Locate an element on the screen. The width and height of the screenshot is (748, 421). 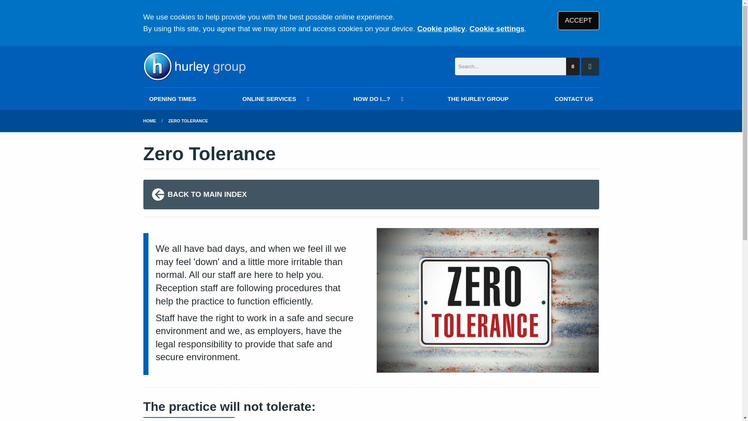
Cookie settings is located at coordinates (497, 28).